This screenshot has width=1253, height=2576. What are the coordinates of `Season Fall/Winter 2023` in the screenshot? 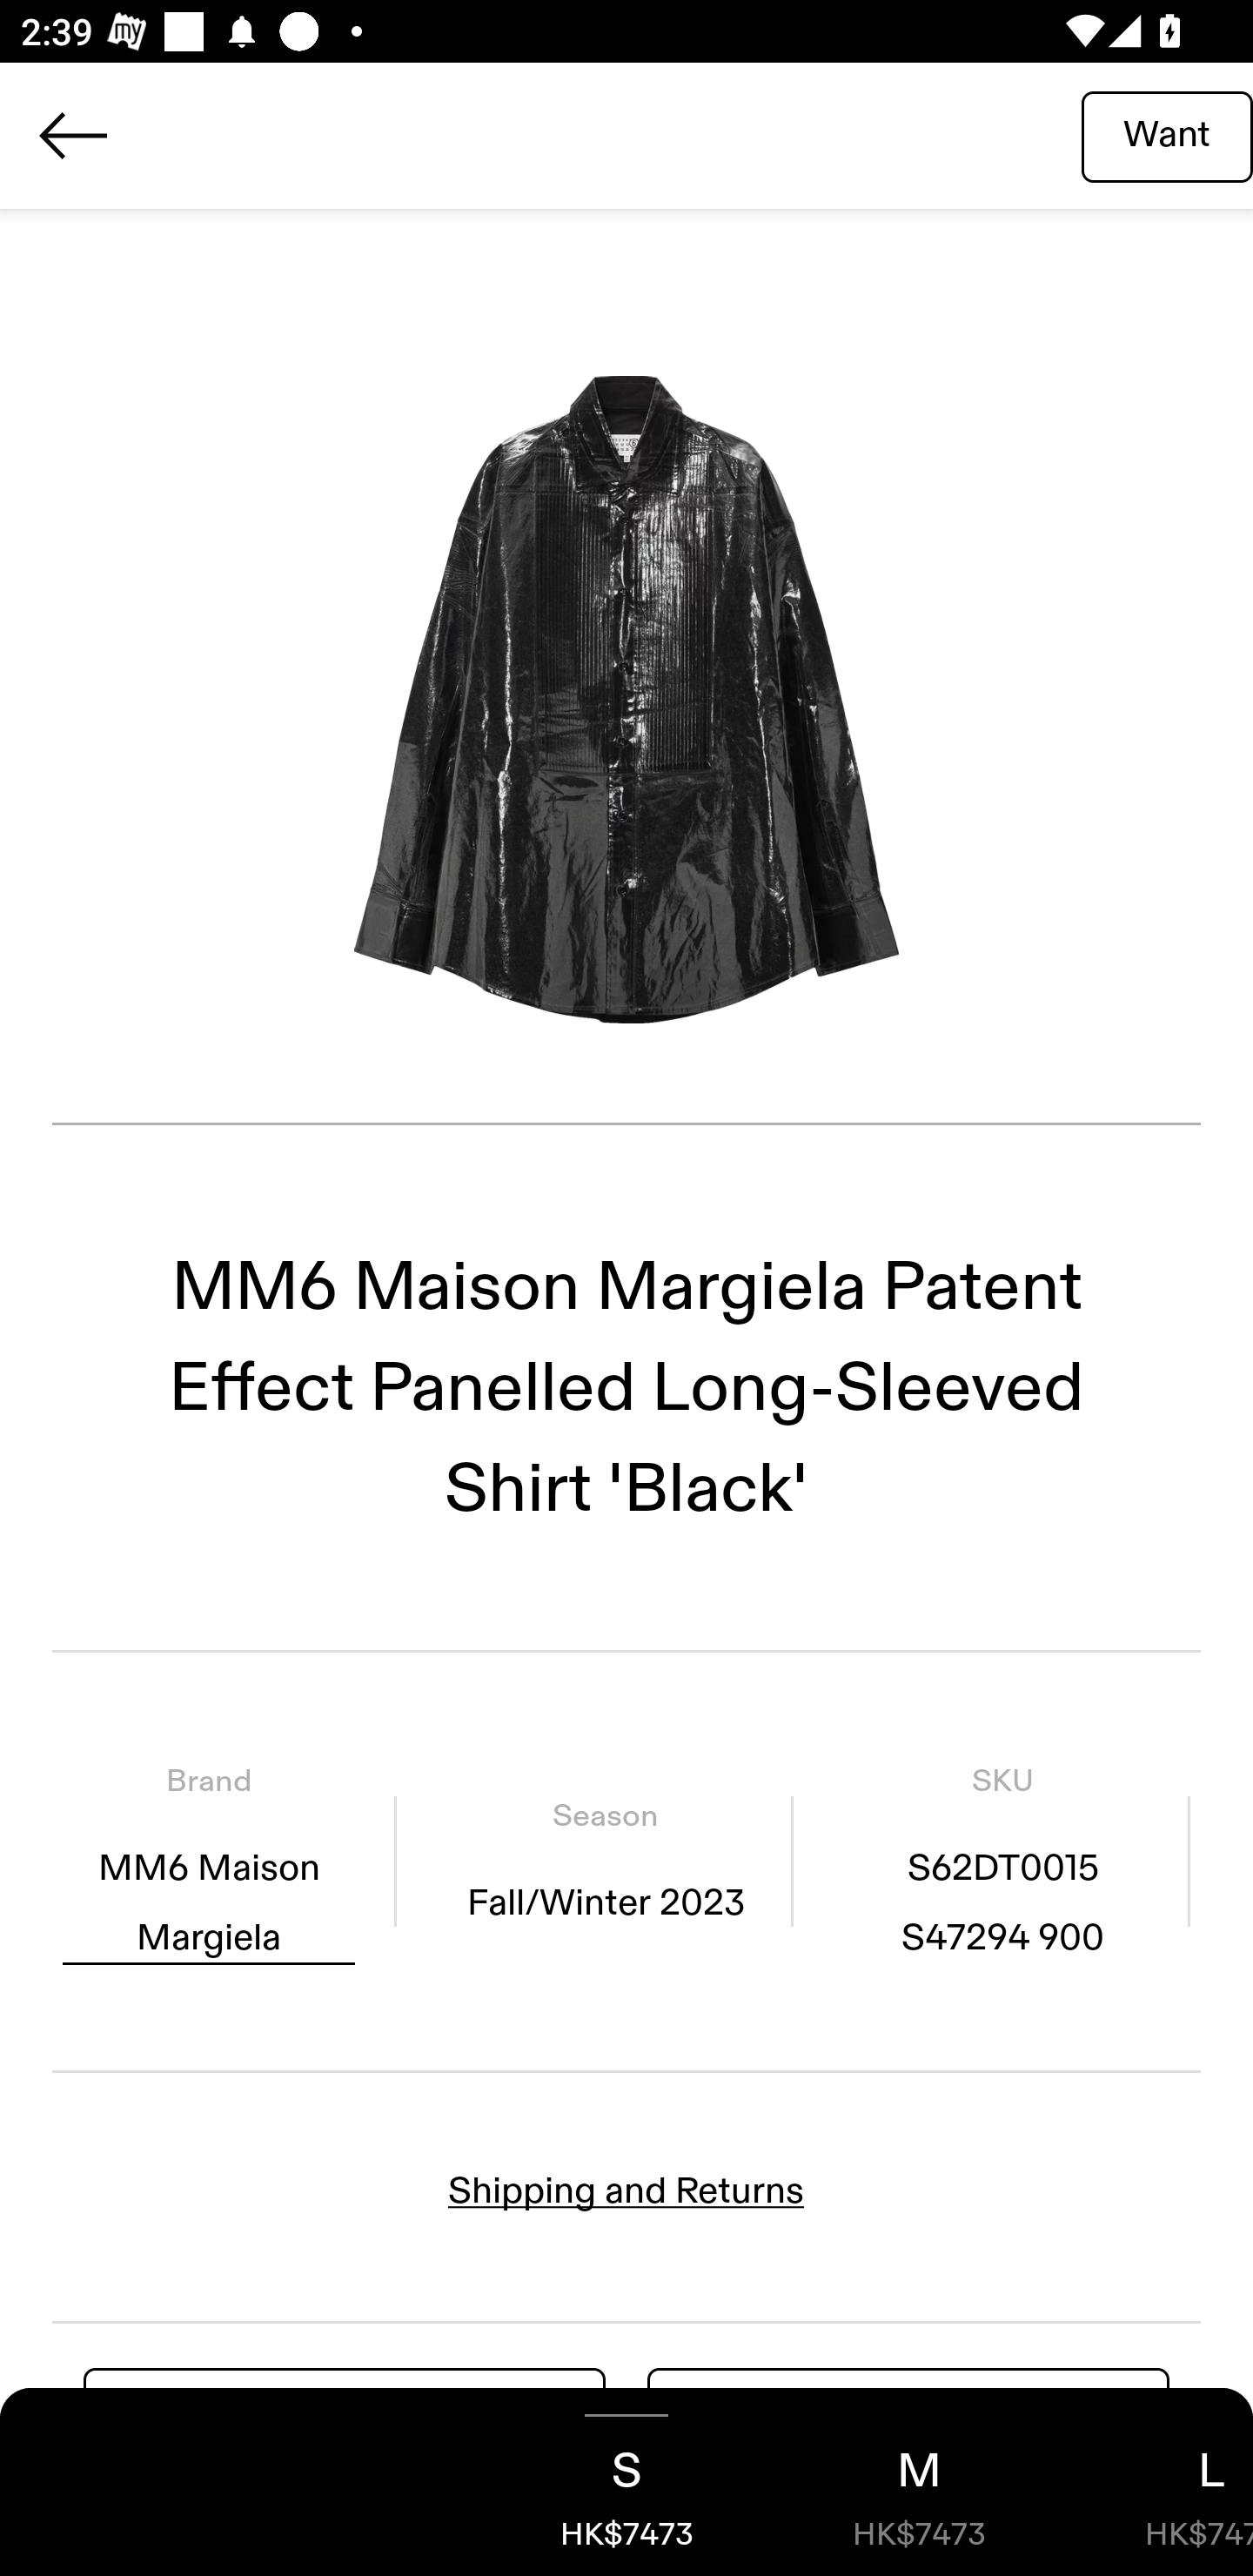 It's located at (605, 1862).